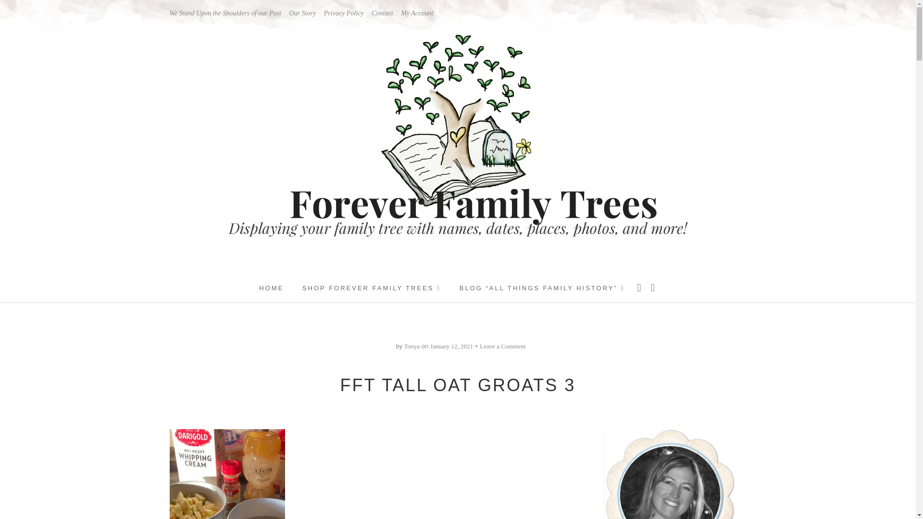 This screenshot has height=519, width=923. Describe the element at coordinates (416, 13) in the screenshot. I see `My Account` at that location.